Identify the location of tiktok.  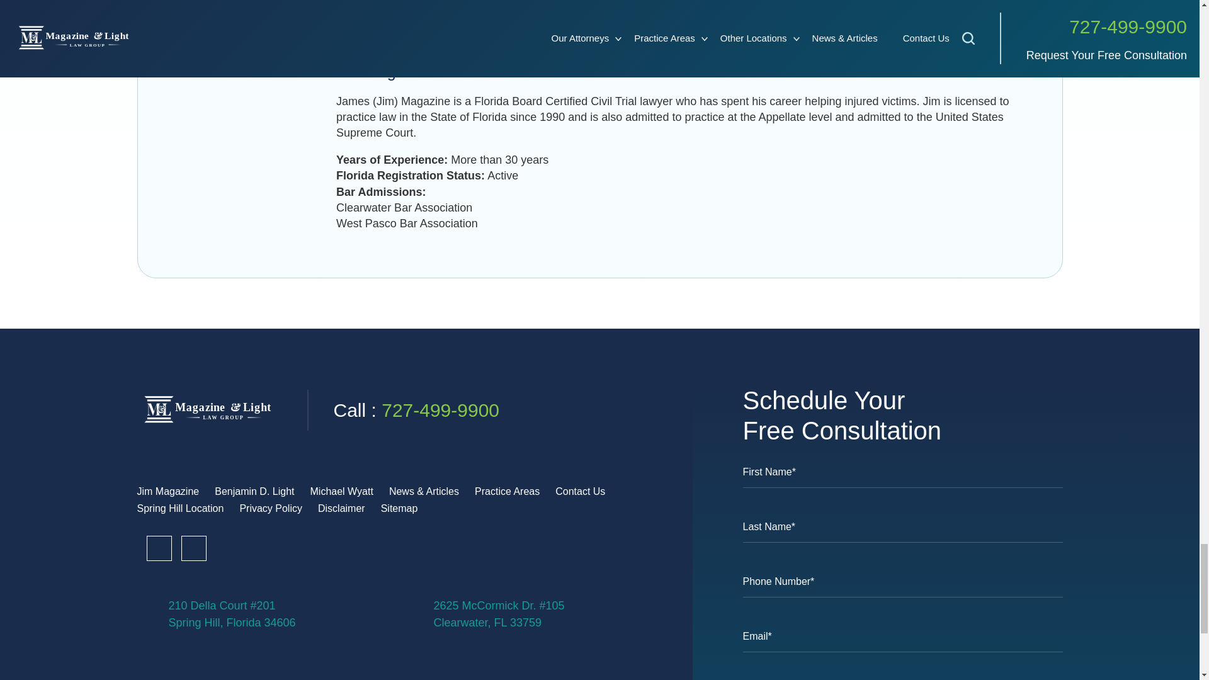
(263, 548).